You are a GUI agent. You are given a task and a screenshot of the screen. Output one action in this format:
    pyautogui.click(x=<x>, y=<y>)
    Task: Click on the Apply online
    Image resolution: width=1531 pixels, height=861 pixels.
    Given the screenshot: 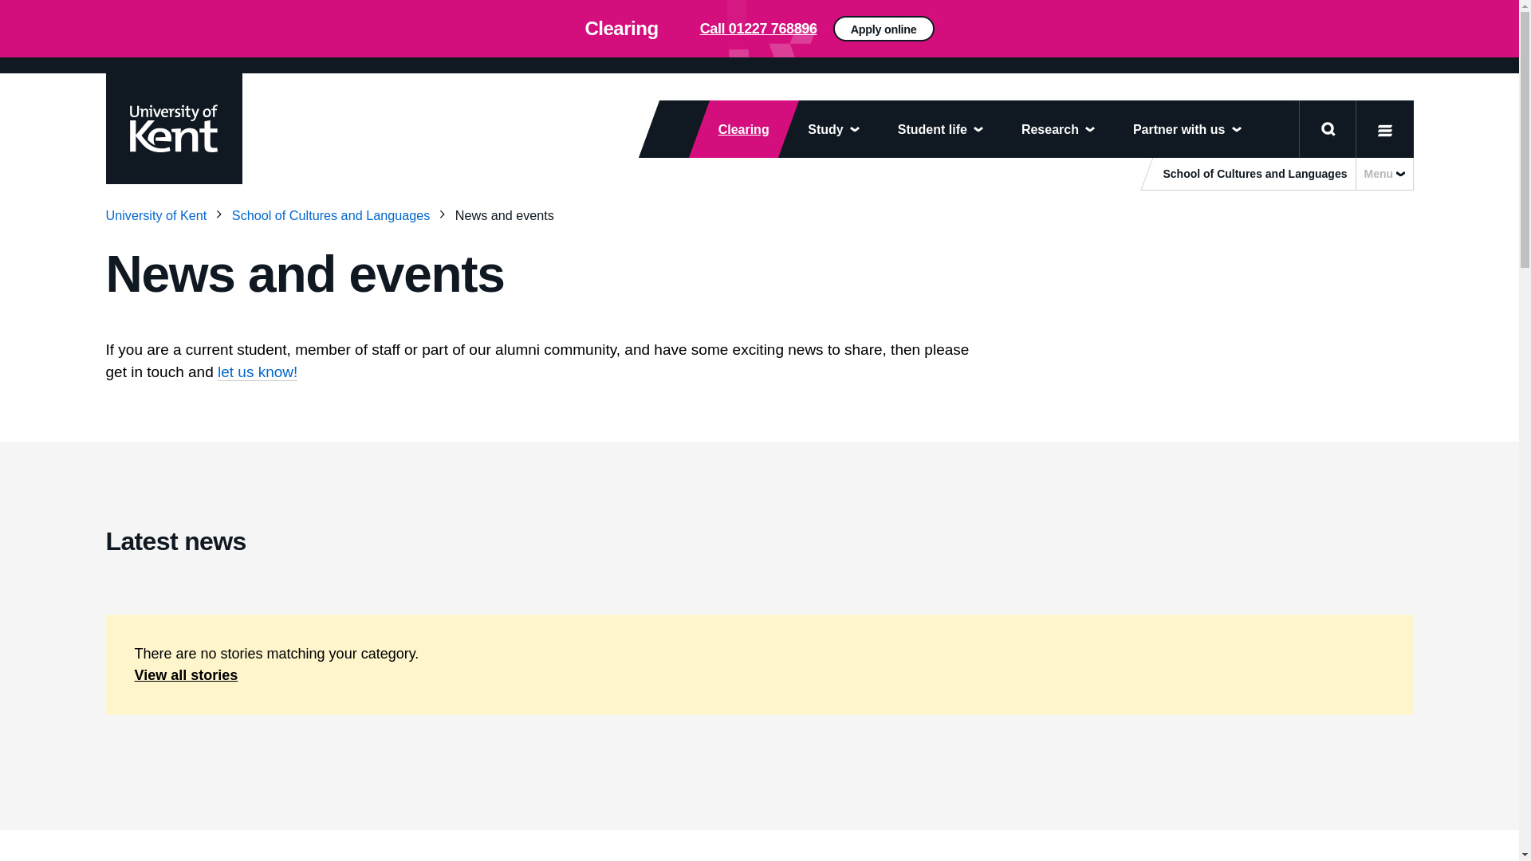 What is the action you would take?
    pyautogui.click(x=1104, y=35)
    